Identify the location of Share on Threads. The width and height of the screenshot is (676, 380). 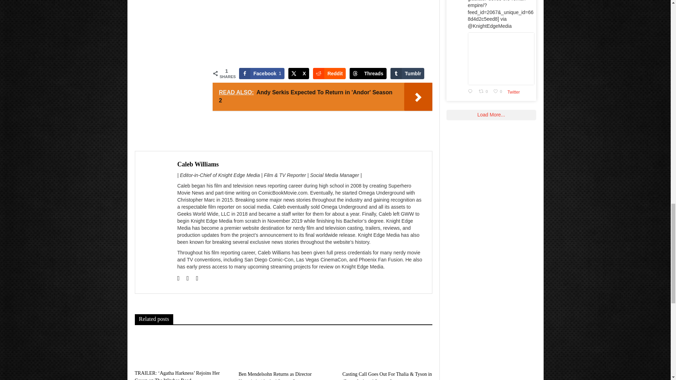
(368, 73).